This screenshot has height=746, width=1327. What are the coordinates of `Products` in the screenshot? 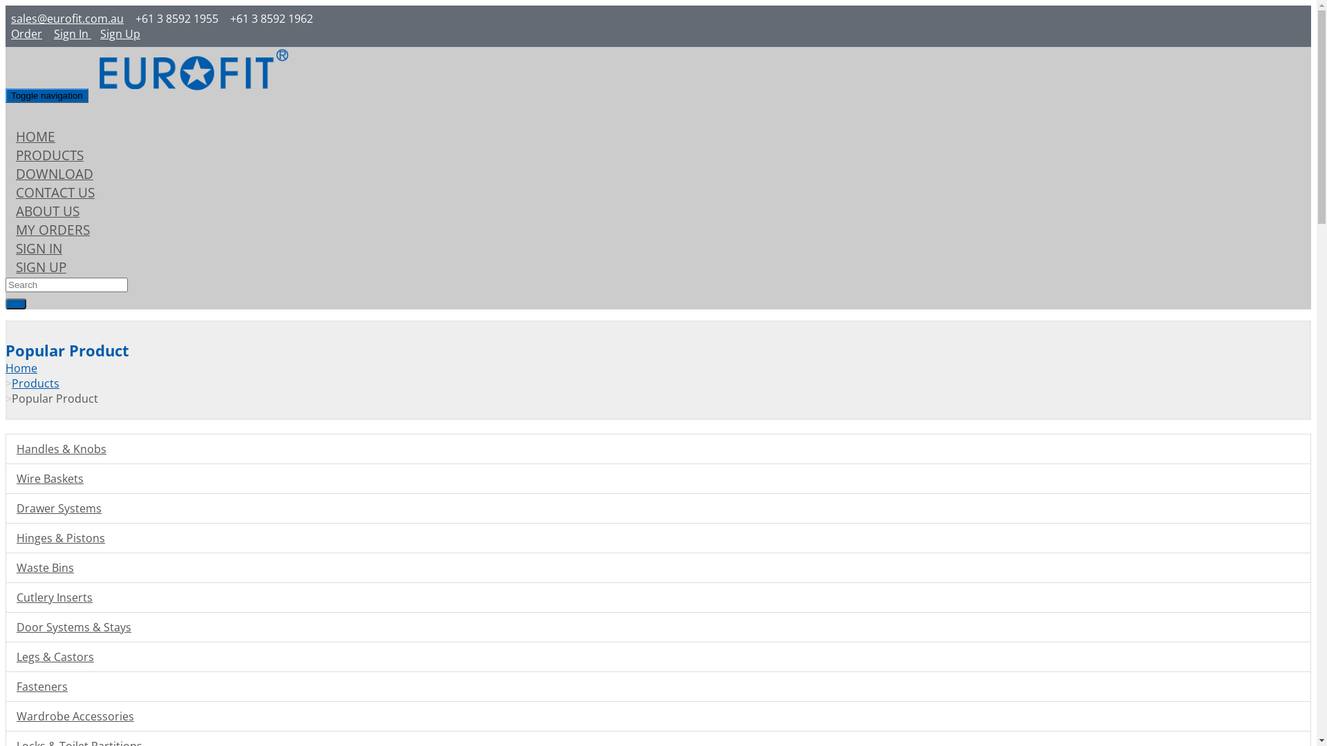 It's located at (36, 383).